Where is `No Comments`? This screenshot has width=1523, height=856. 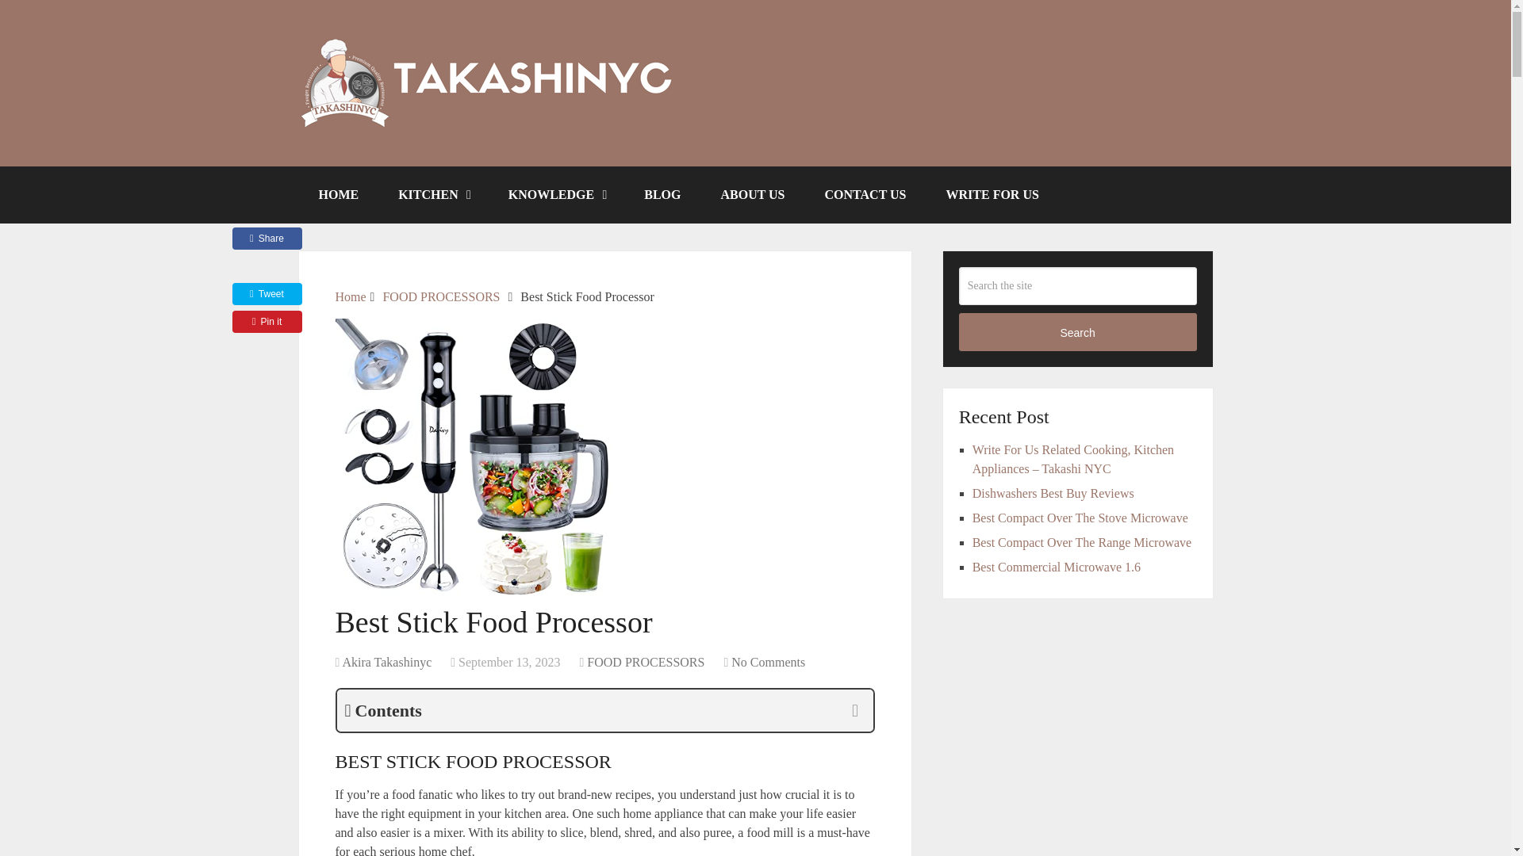
No Comments is located at coordinates (768, 662).